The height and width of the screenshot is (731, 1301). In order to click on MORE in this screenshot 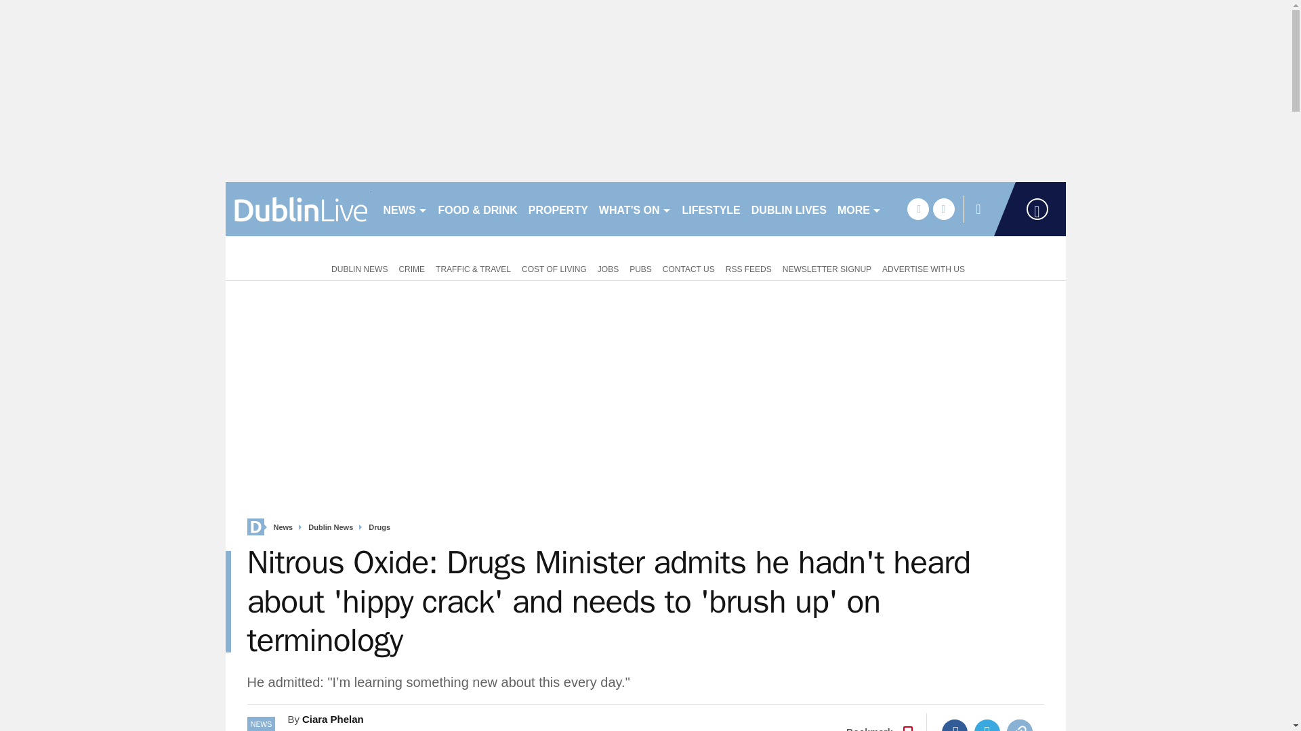, I will do `click(859, 208)`.